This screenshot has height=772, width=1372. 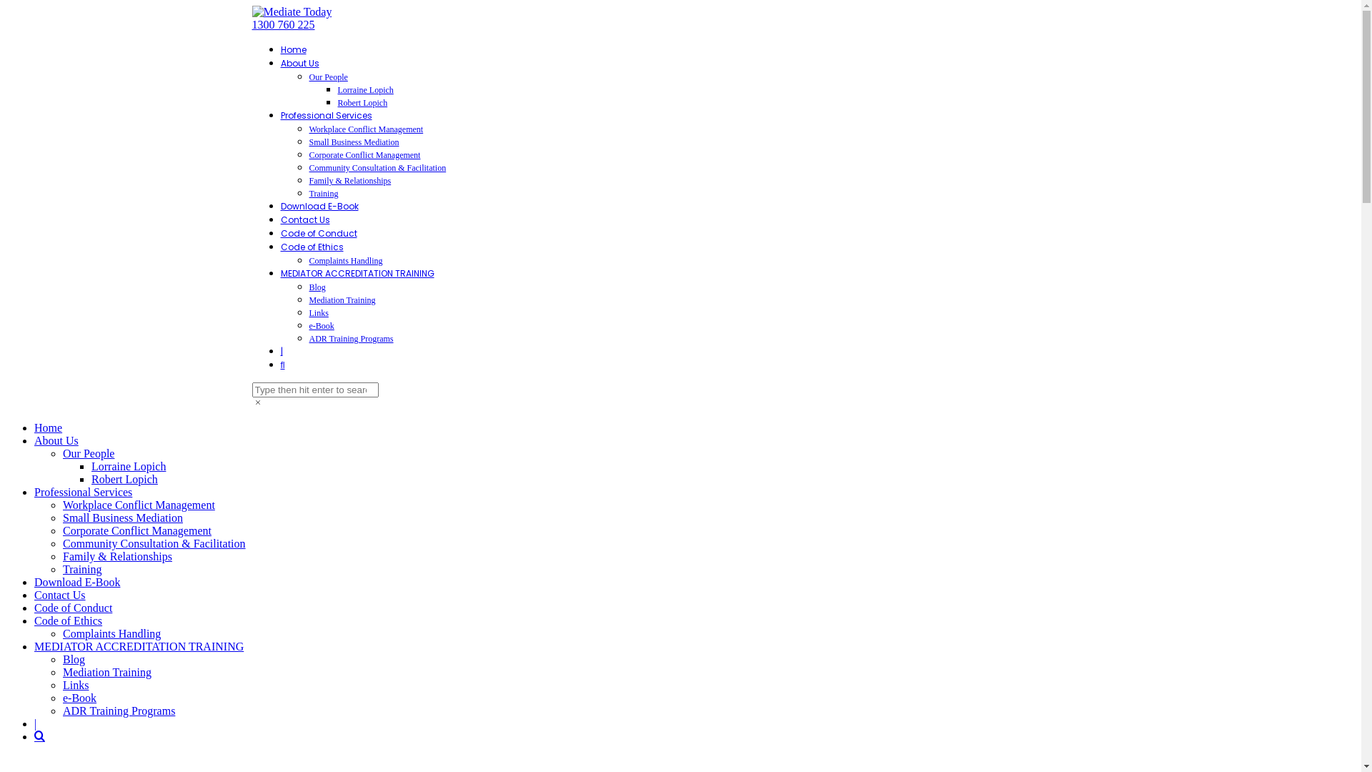 I want to click on About Us, so click(x=299, y=63).